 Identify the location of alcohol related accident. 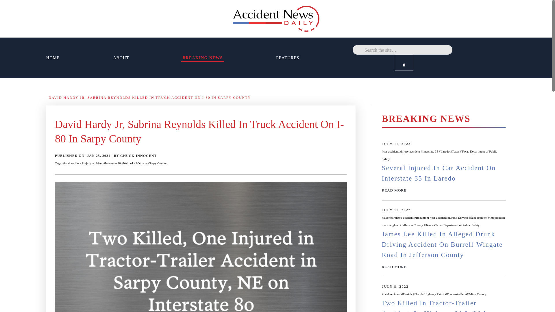
(398, 218).